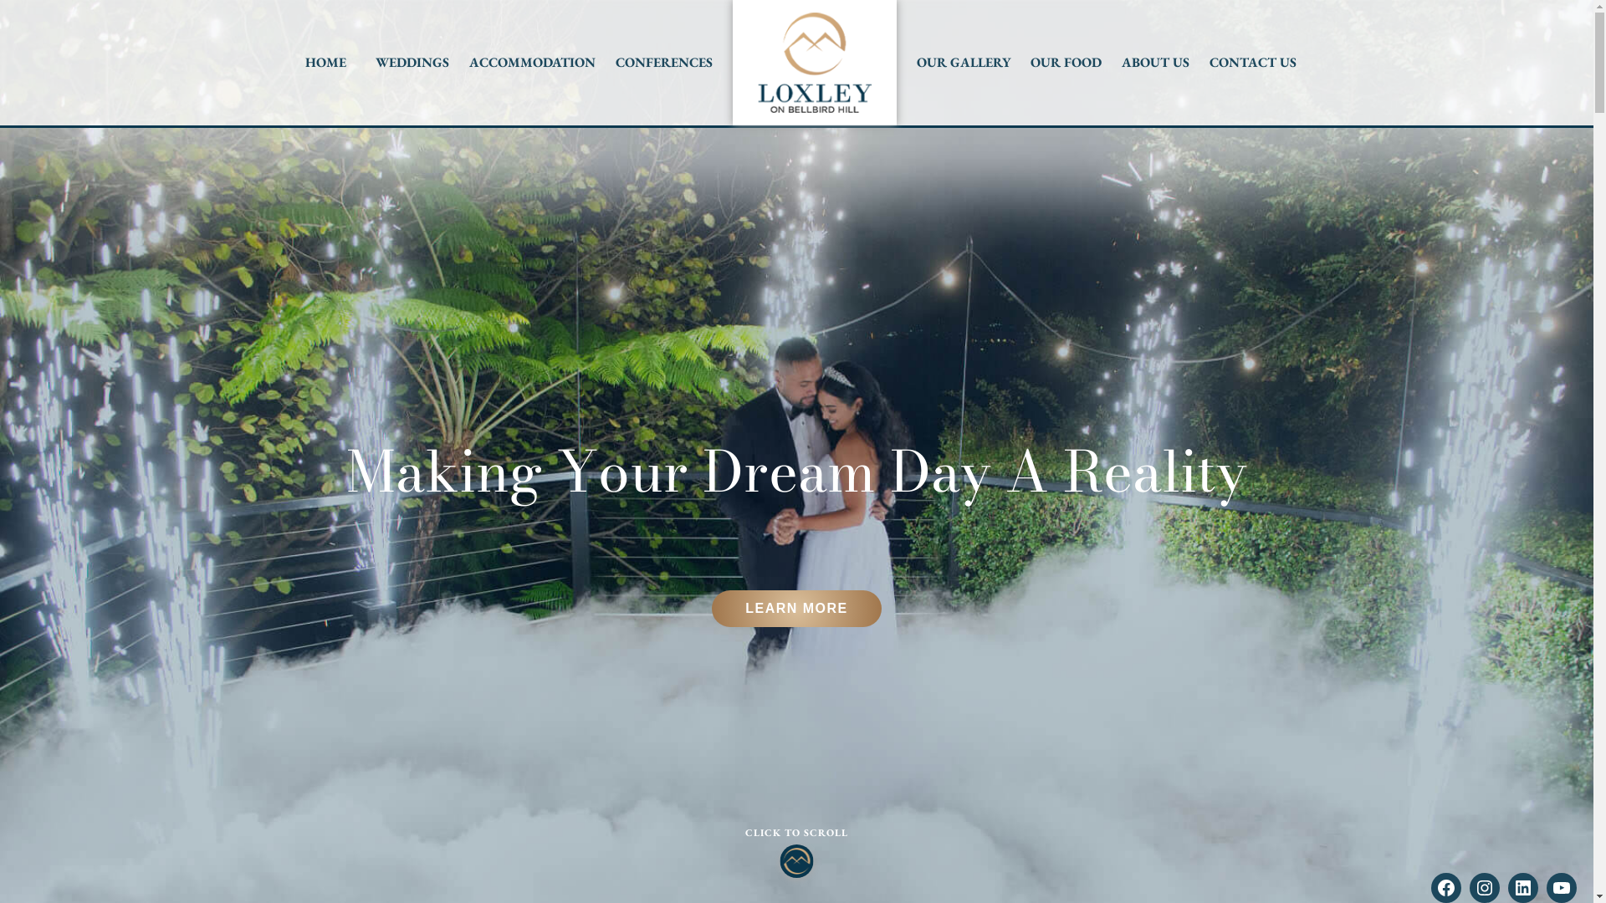  What do you see at coordinates (412, 63) in the screenshot?
I see `WEDDINGS` at bounding box center [412, 63].